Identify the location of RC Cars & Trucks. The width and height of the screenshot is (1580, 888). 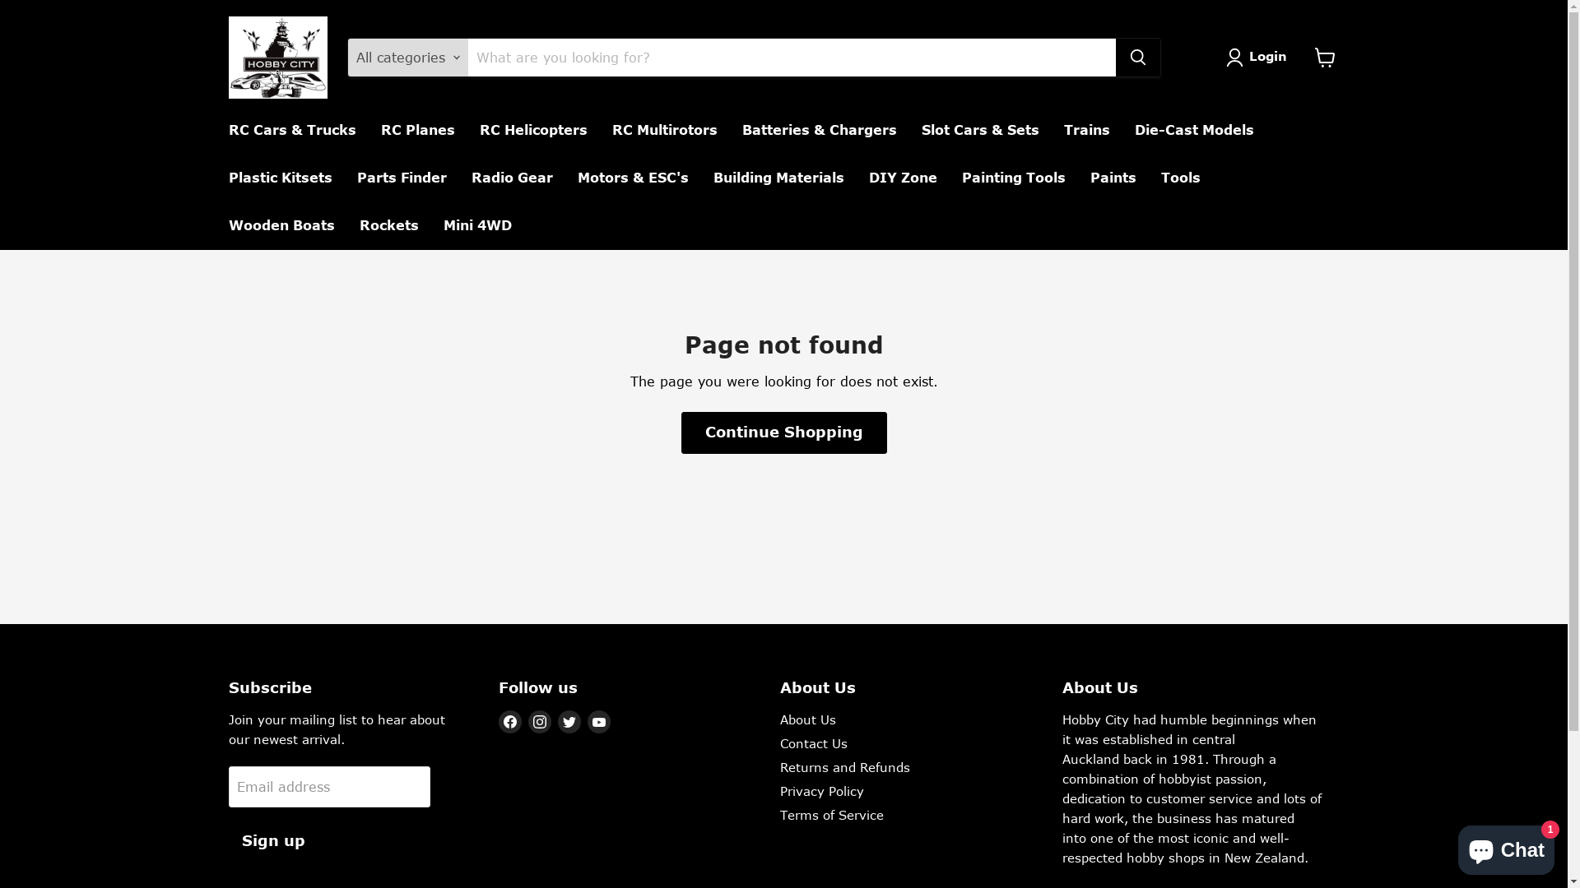
(291, 131).